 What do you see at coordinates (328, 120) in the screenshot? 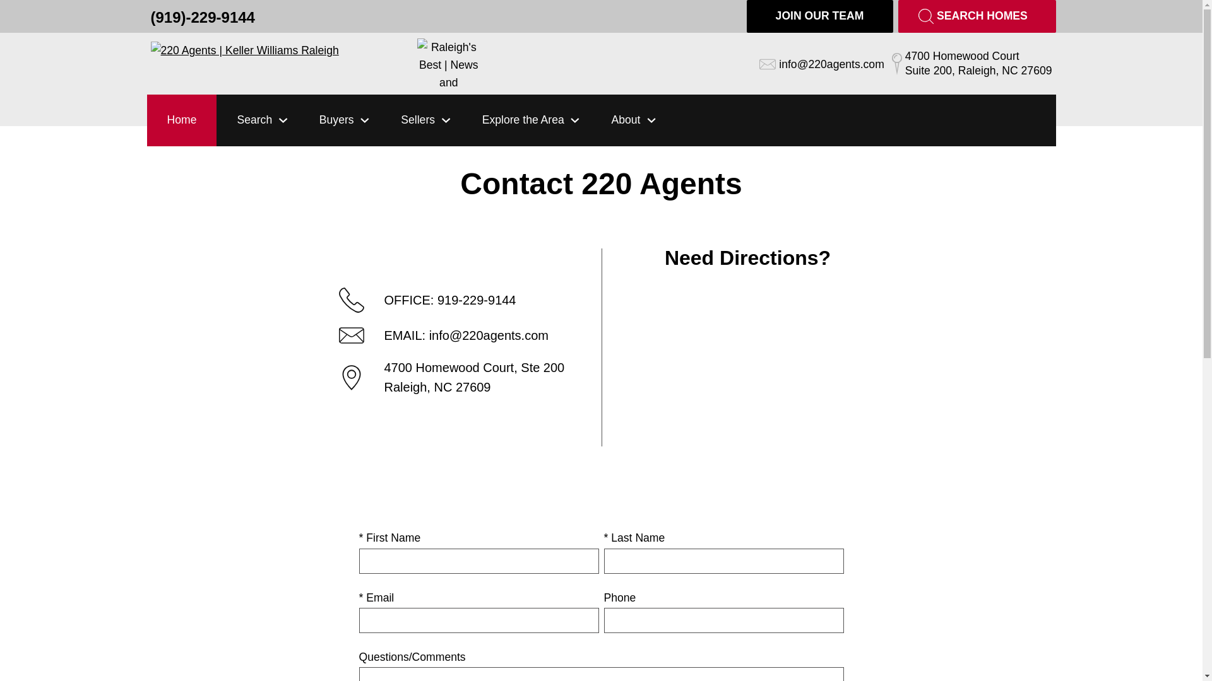
I see `Buyers` at bounding box center [328, 120].